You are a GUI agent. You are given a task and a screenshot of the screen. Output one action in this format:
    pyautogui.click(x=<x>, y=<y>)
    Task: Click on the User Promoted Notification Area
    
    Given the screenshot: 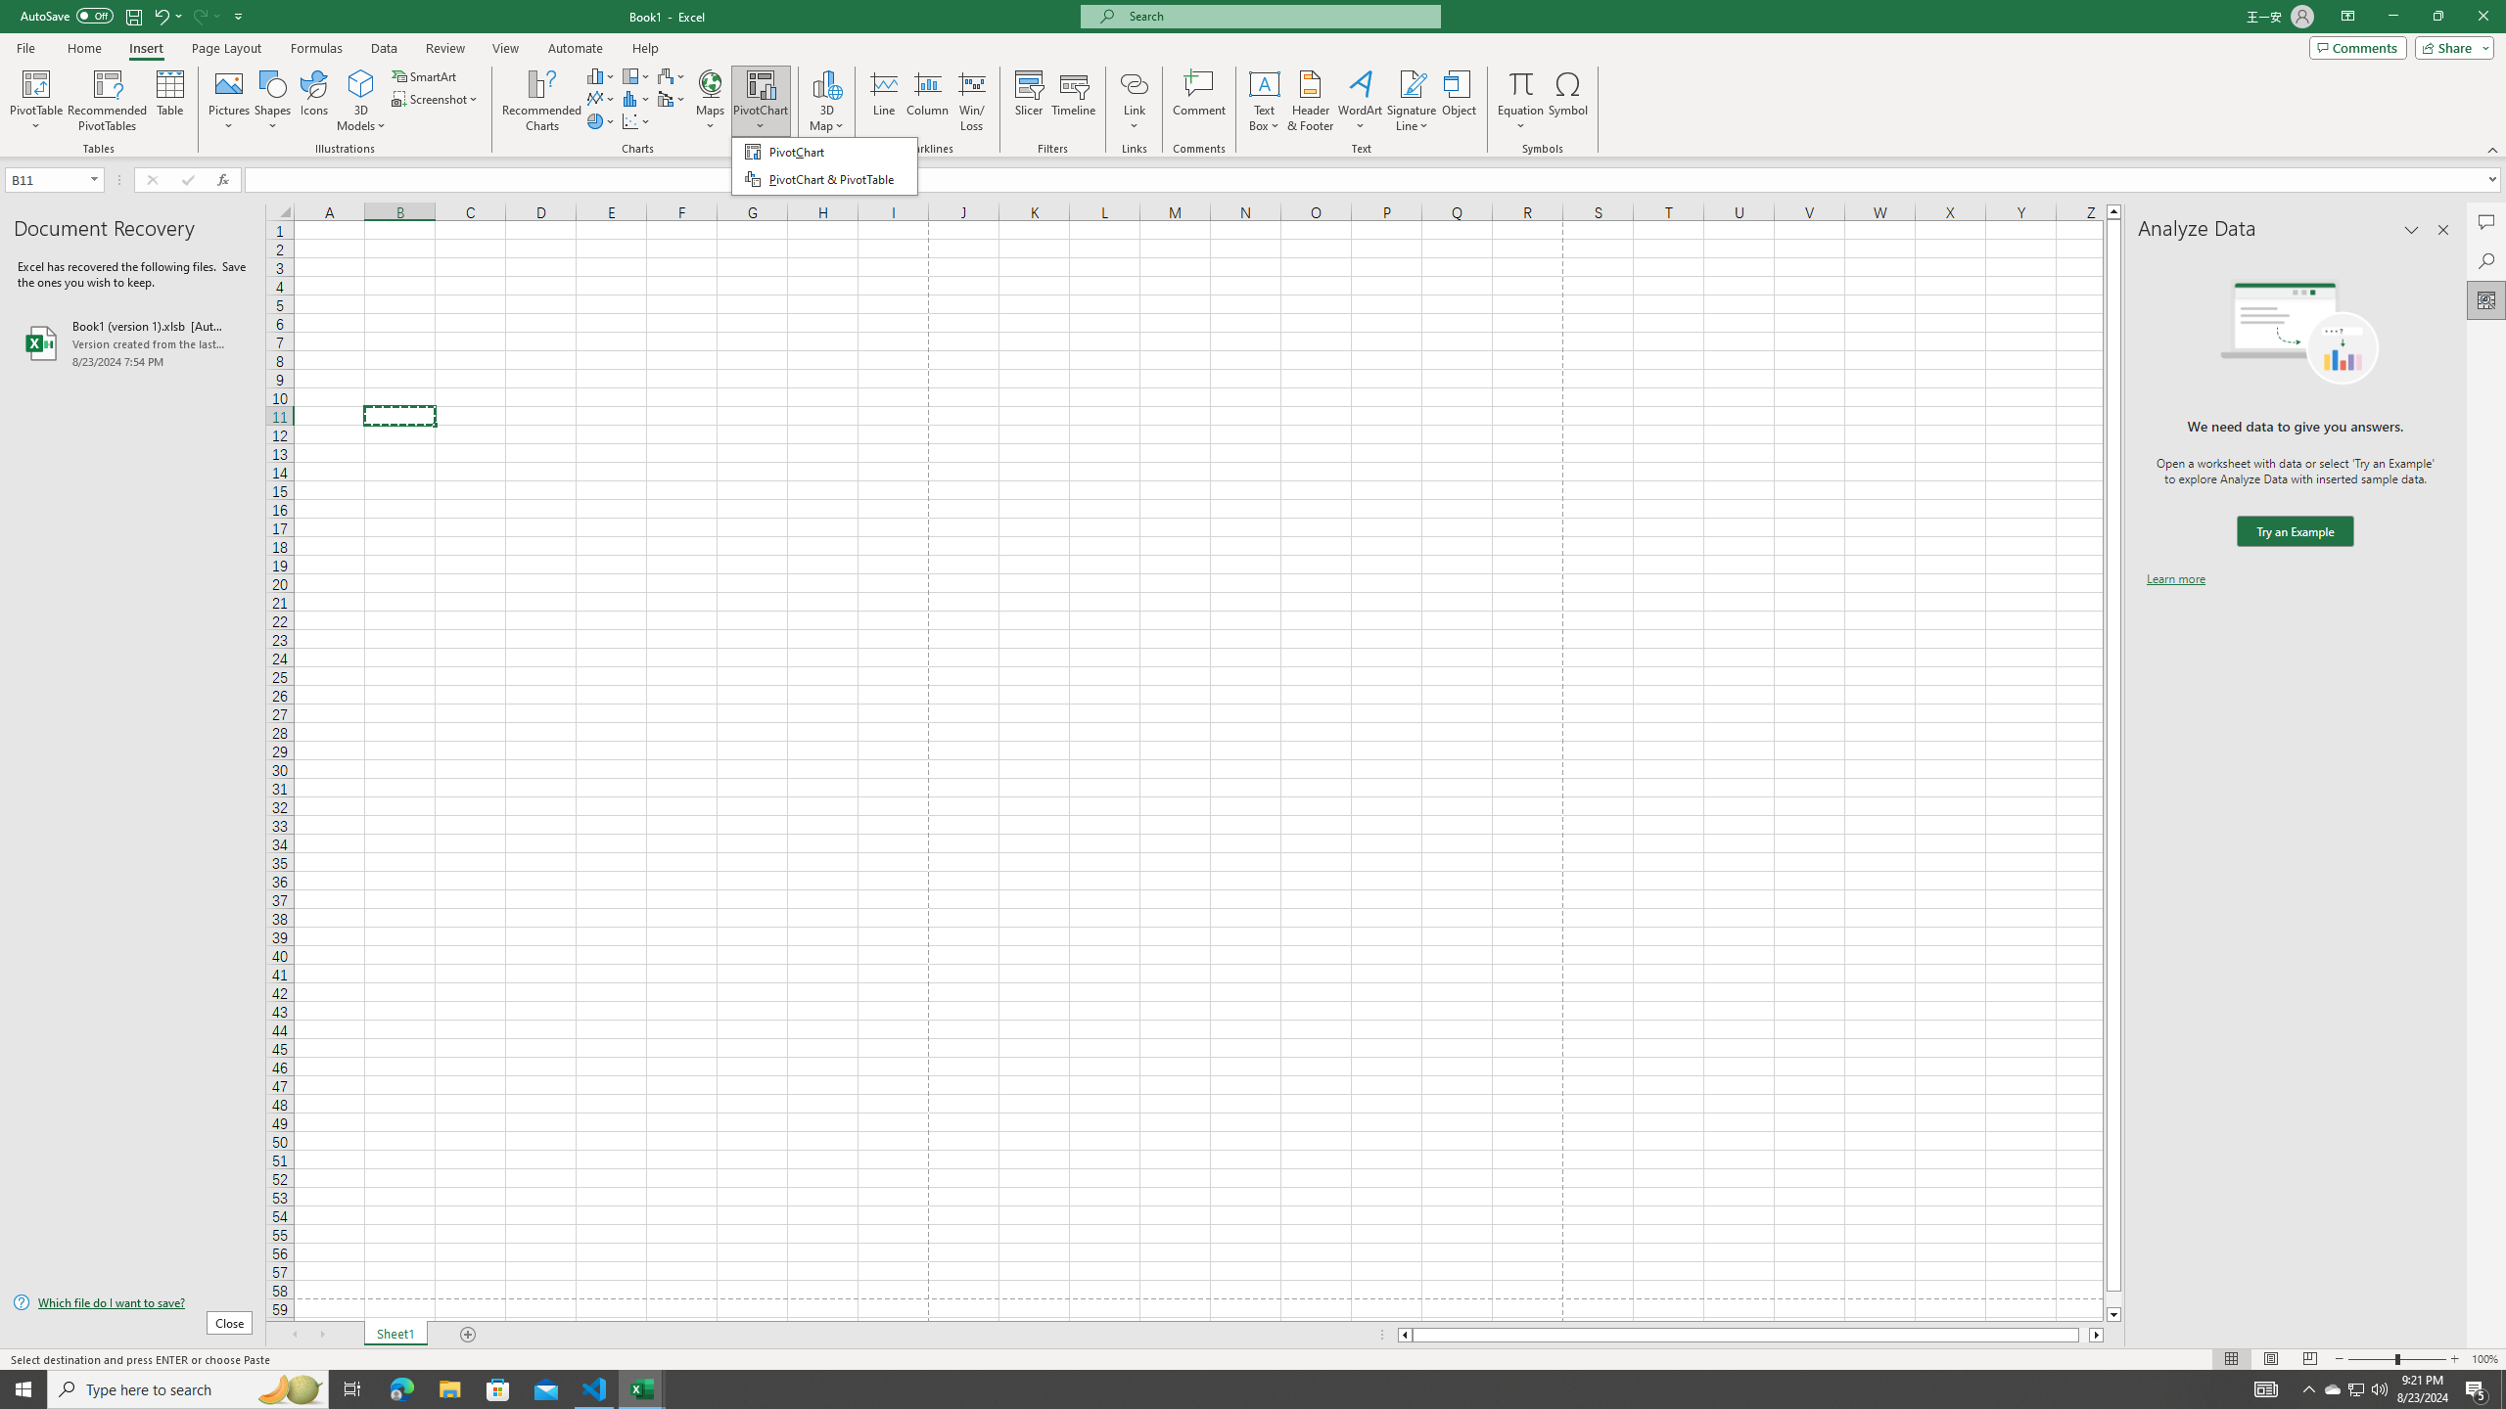 What is the action you would take?
    pyautogui.click(x=762, y=101)
    